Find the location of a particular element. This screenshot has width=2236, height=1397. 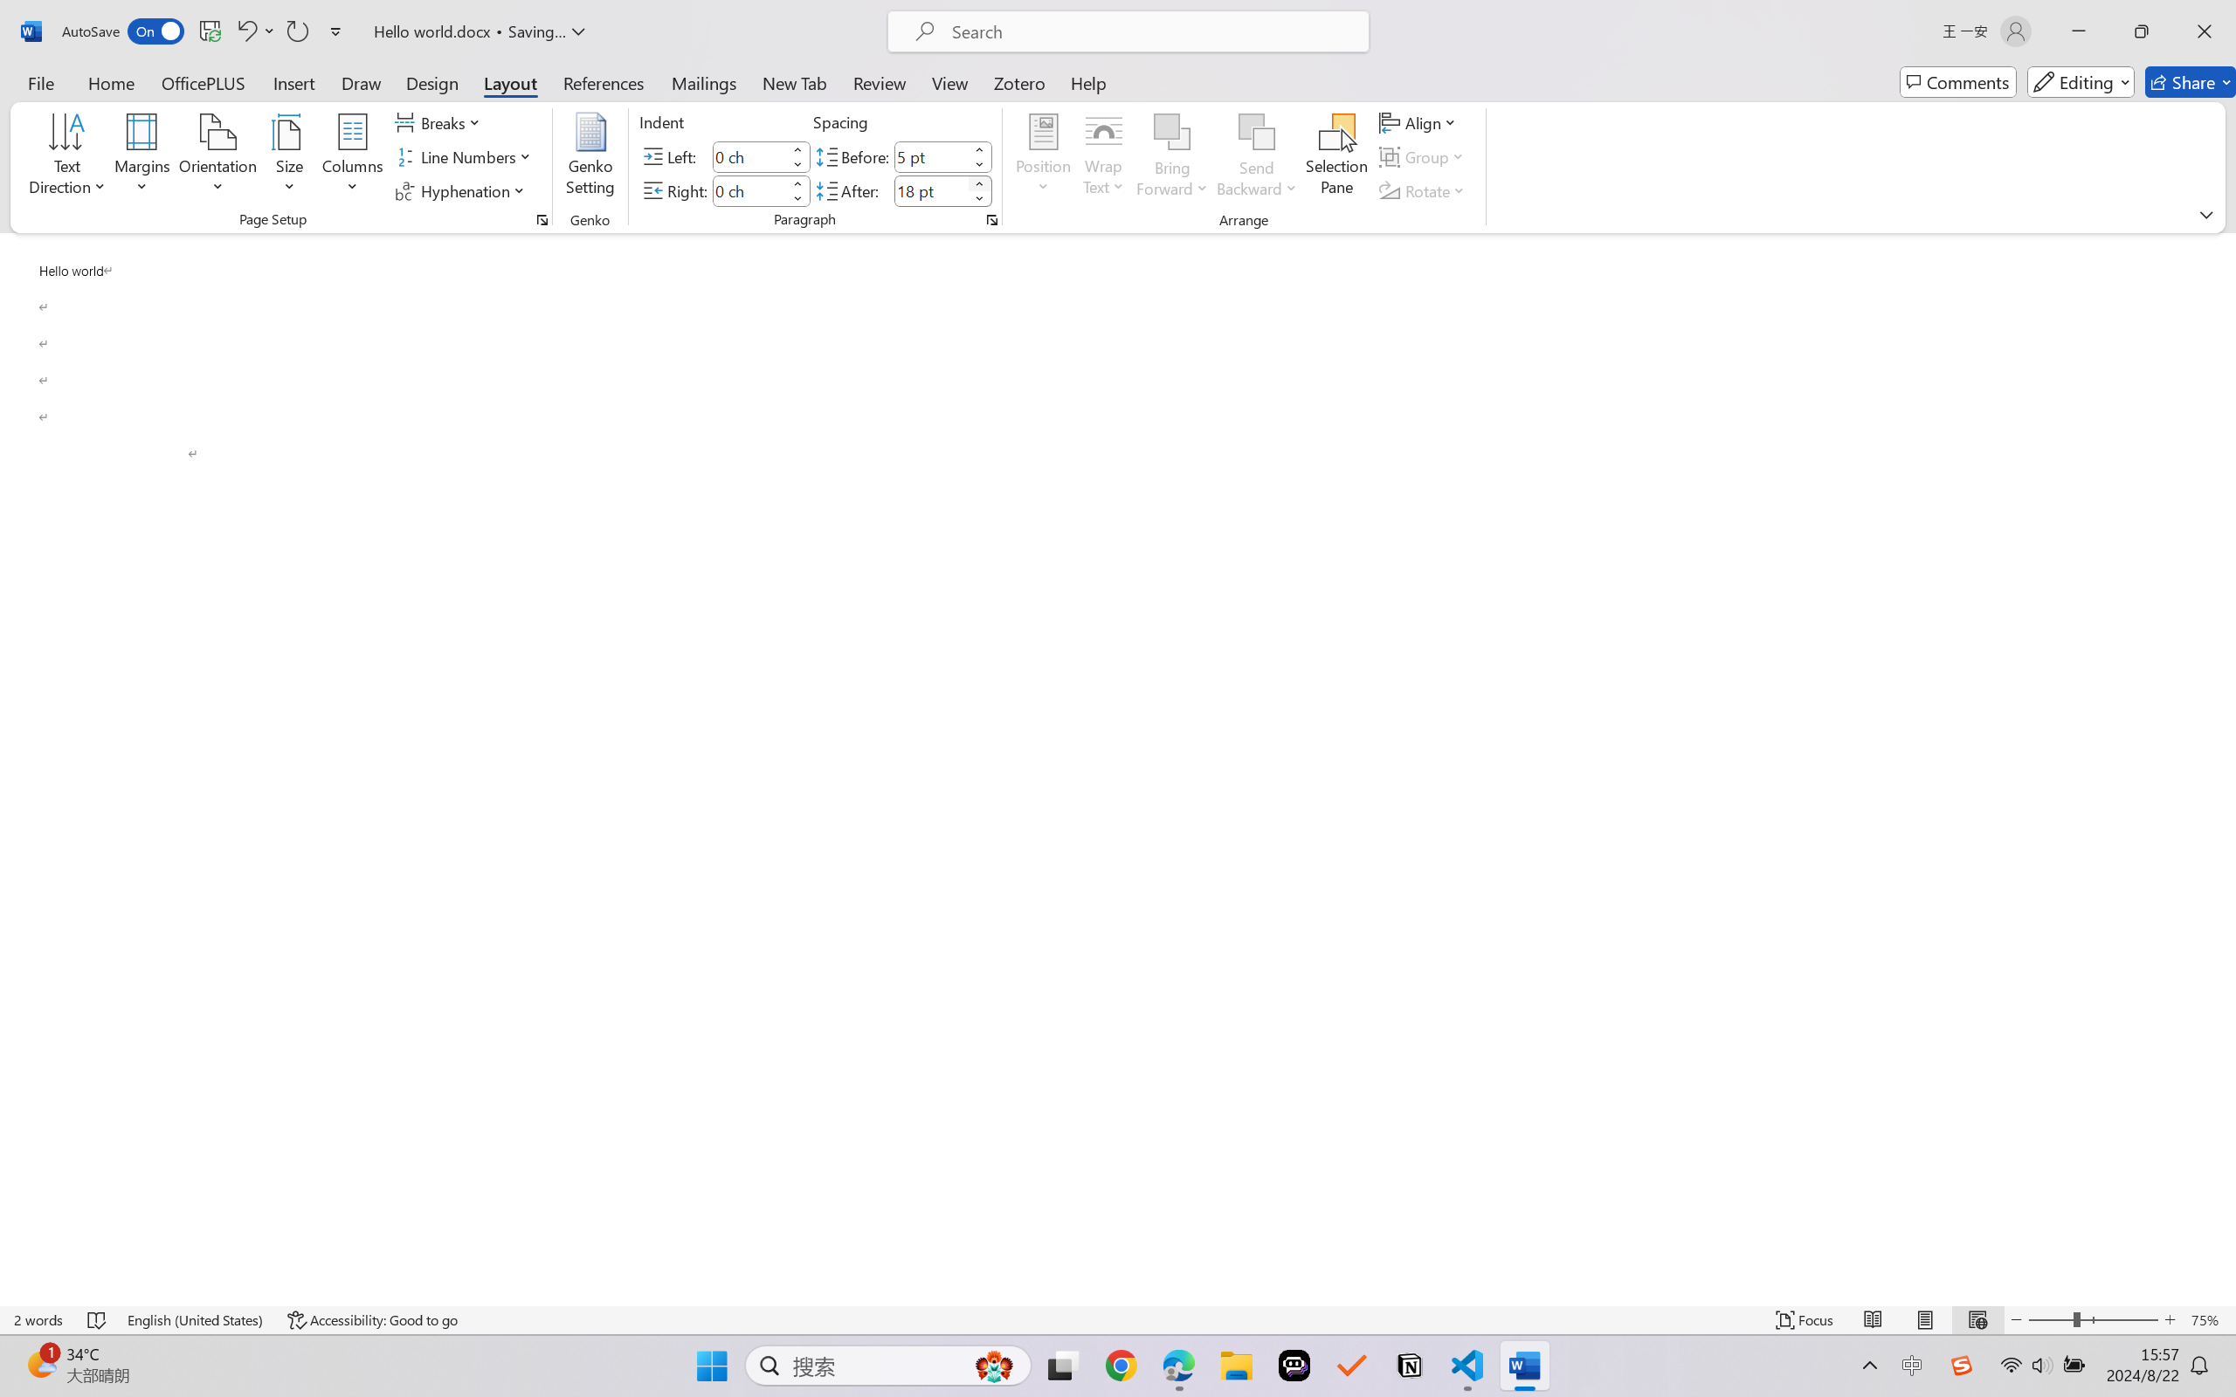

AutomationID: BadgeAnchorLargeTicker is located at coordinates (40, 1364).